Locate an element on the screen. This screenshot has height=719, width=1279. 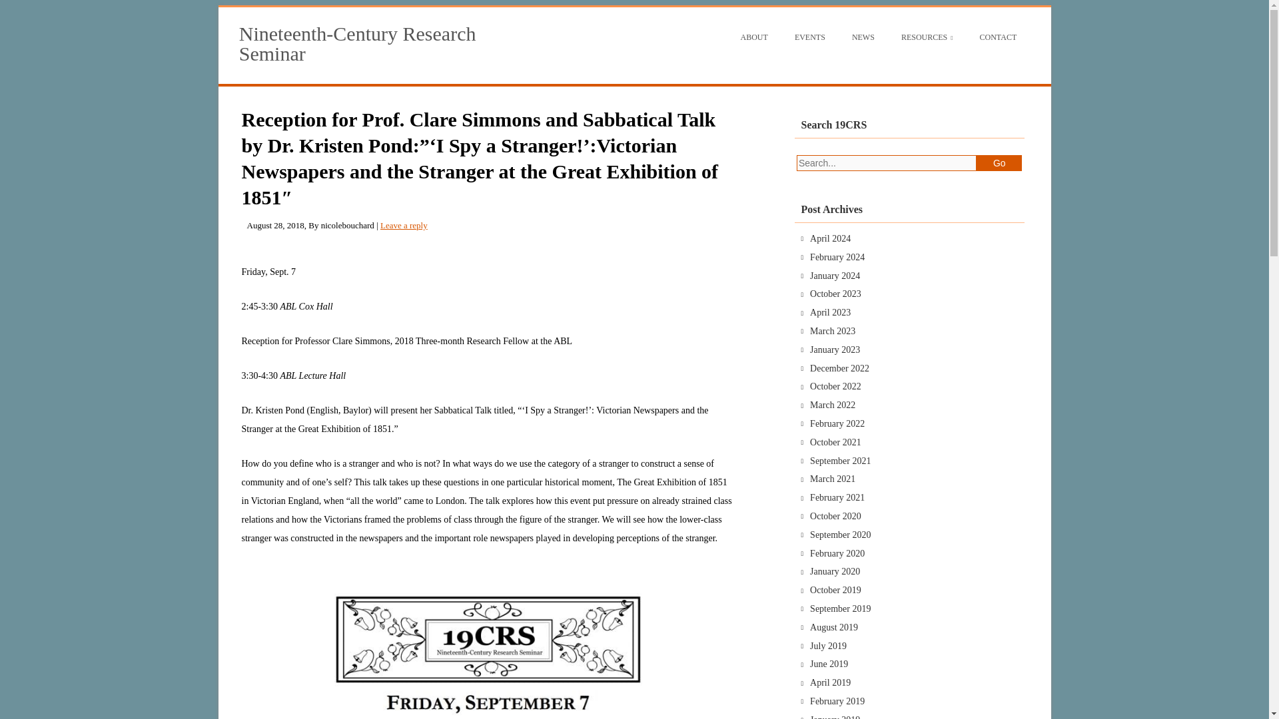
January 2023 is located at coordinates (834, 350).